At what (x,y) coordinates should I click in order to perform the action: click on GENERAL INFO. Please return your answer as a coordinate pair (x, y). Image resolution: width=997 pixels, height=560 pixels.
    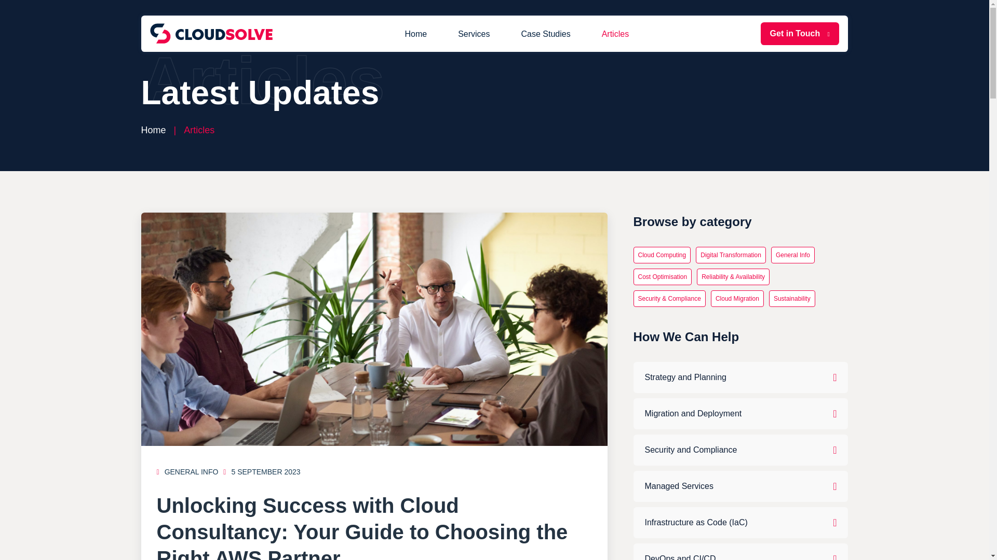
    Looking at the image, I should click on (191, 472).